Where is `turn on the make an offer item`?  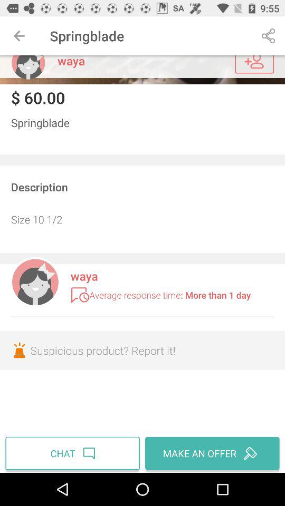 turn on the make an offer item is located at coordinates (211, 453).